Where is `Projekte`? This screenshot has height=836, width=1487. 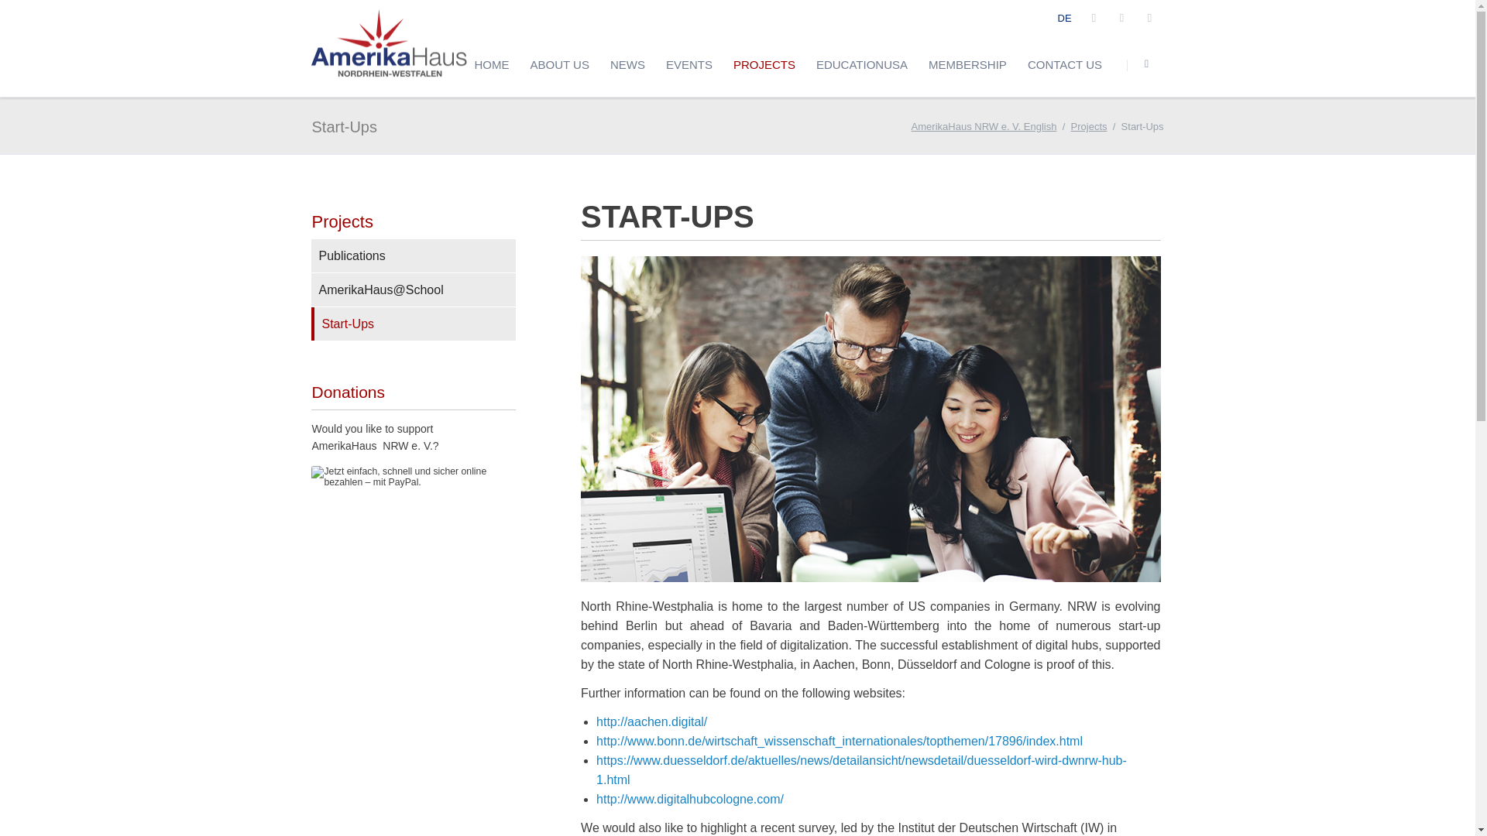 Projekte is located at coordinates (764, 64).